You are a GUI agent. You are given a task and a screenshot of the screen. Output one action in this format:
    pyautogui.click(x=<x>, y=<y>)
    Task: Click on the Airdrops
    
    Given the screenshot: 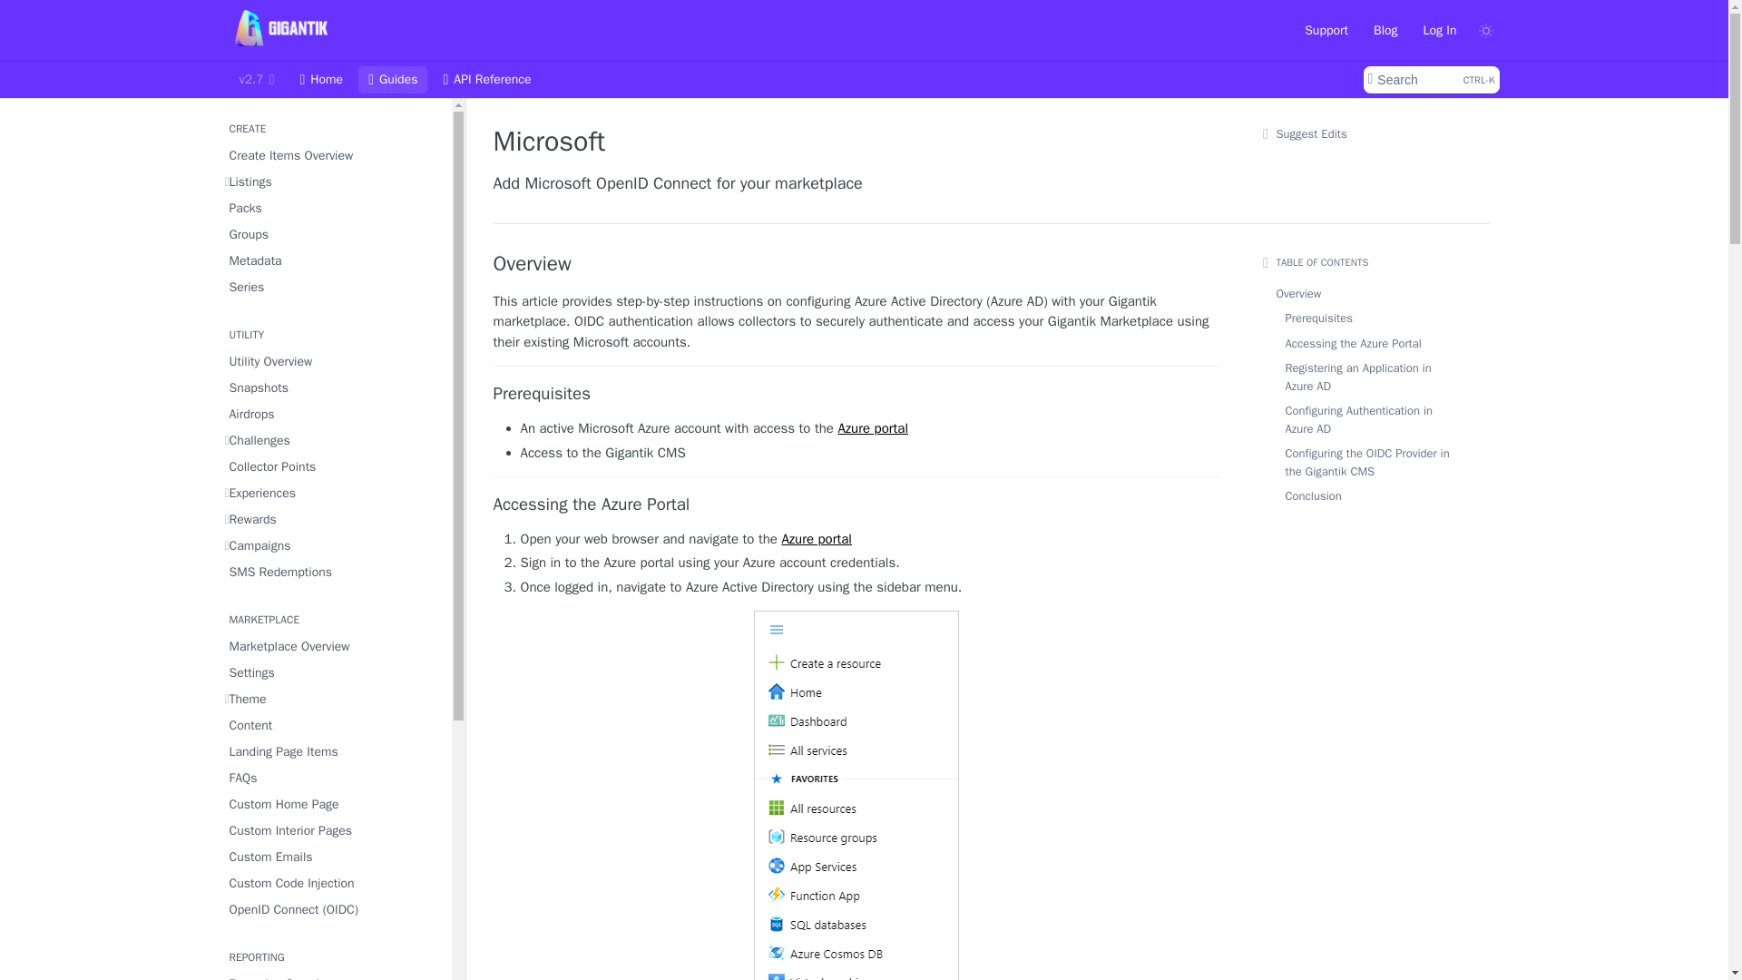 What is the action you would take?
    pyautogui.click(x=332, y=494)
    